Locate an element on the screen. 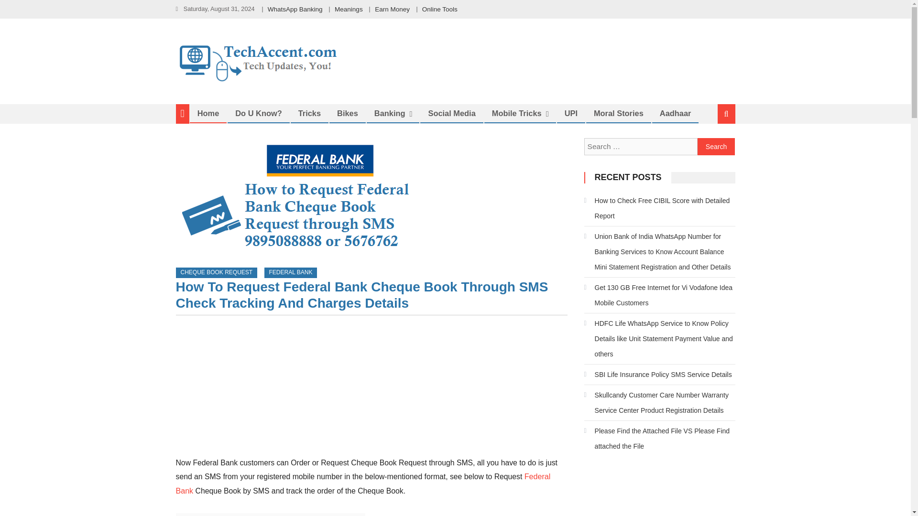 Image resolution: width=918 pixels, height=516 pixels. Do U Know? is located at coordinates (258, 113).